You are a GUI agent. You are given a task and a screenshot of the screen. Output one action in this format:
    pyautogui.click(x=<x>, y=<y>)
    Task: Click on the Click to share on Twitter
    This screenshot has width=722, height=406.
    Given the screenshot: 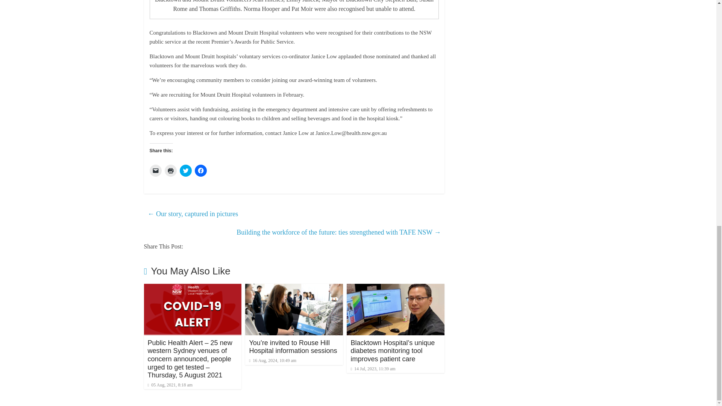 What is the action you would take?
    pyautogui.click(x=186, y=171)
    